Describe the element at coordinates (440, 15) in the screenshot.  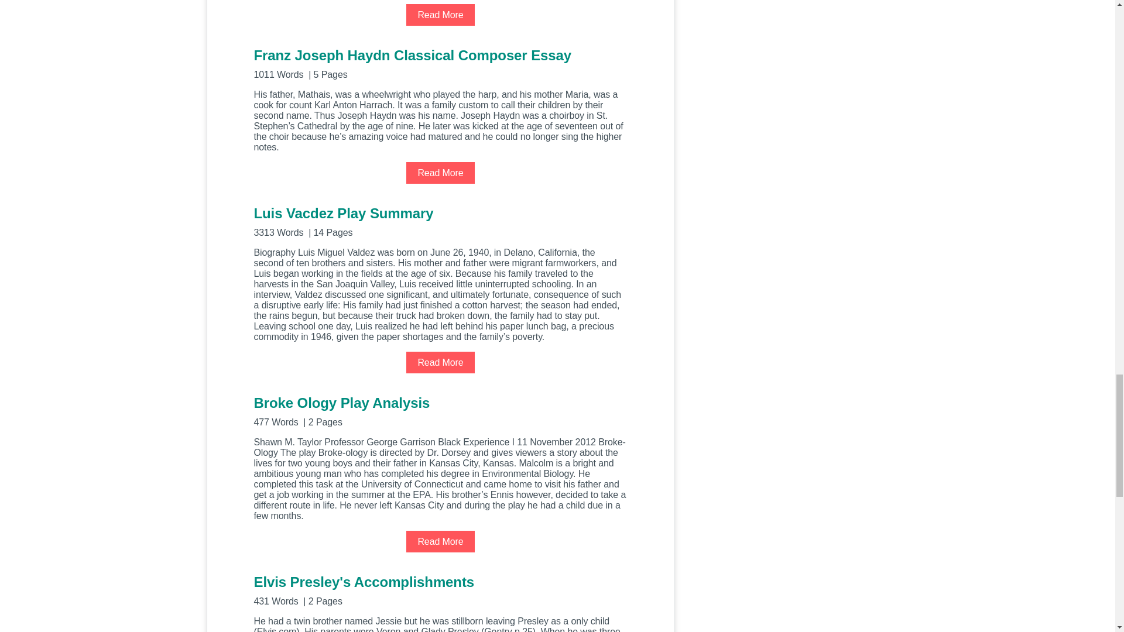
I see `Read More` at that location.